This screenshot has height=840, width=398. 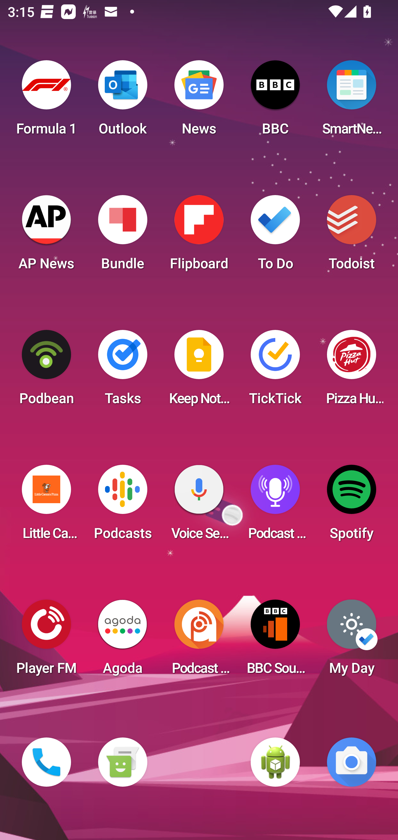 I want to click on Agoda, so click(x=122, y=641).